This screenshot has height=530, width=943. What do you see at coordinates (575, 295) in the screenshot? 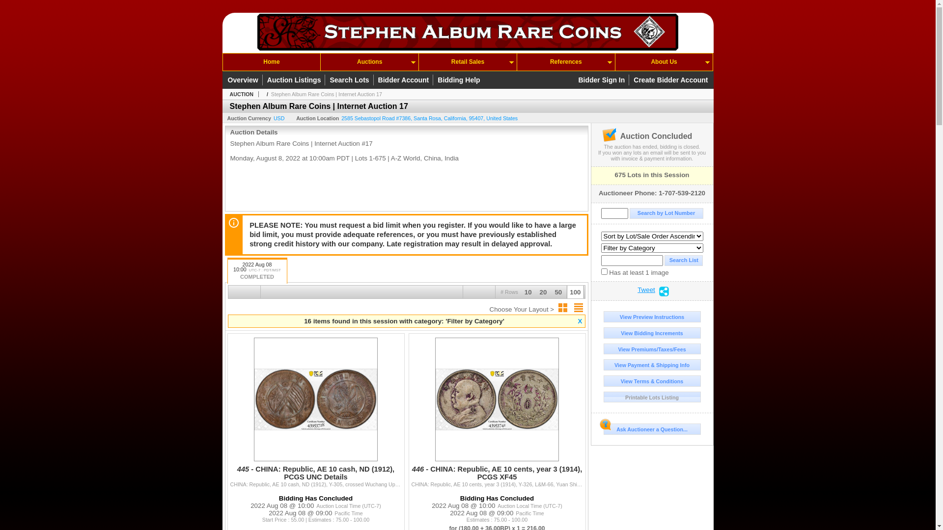
I see `100` at bounding box center [575, 295].